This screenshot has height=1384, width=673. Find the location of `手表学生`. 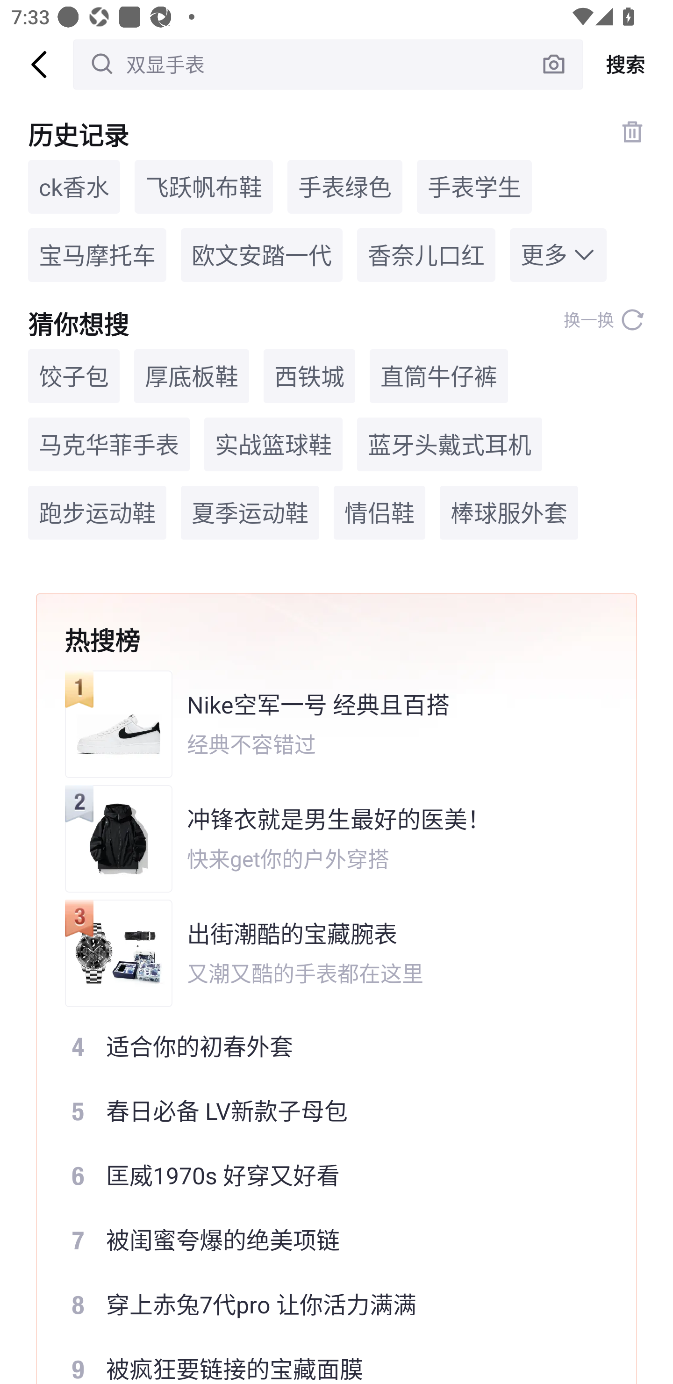

手表学生 is located at coordinates (474, 187).